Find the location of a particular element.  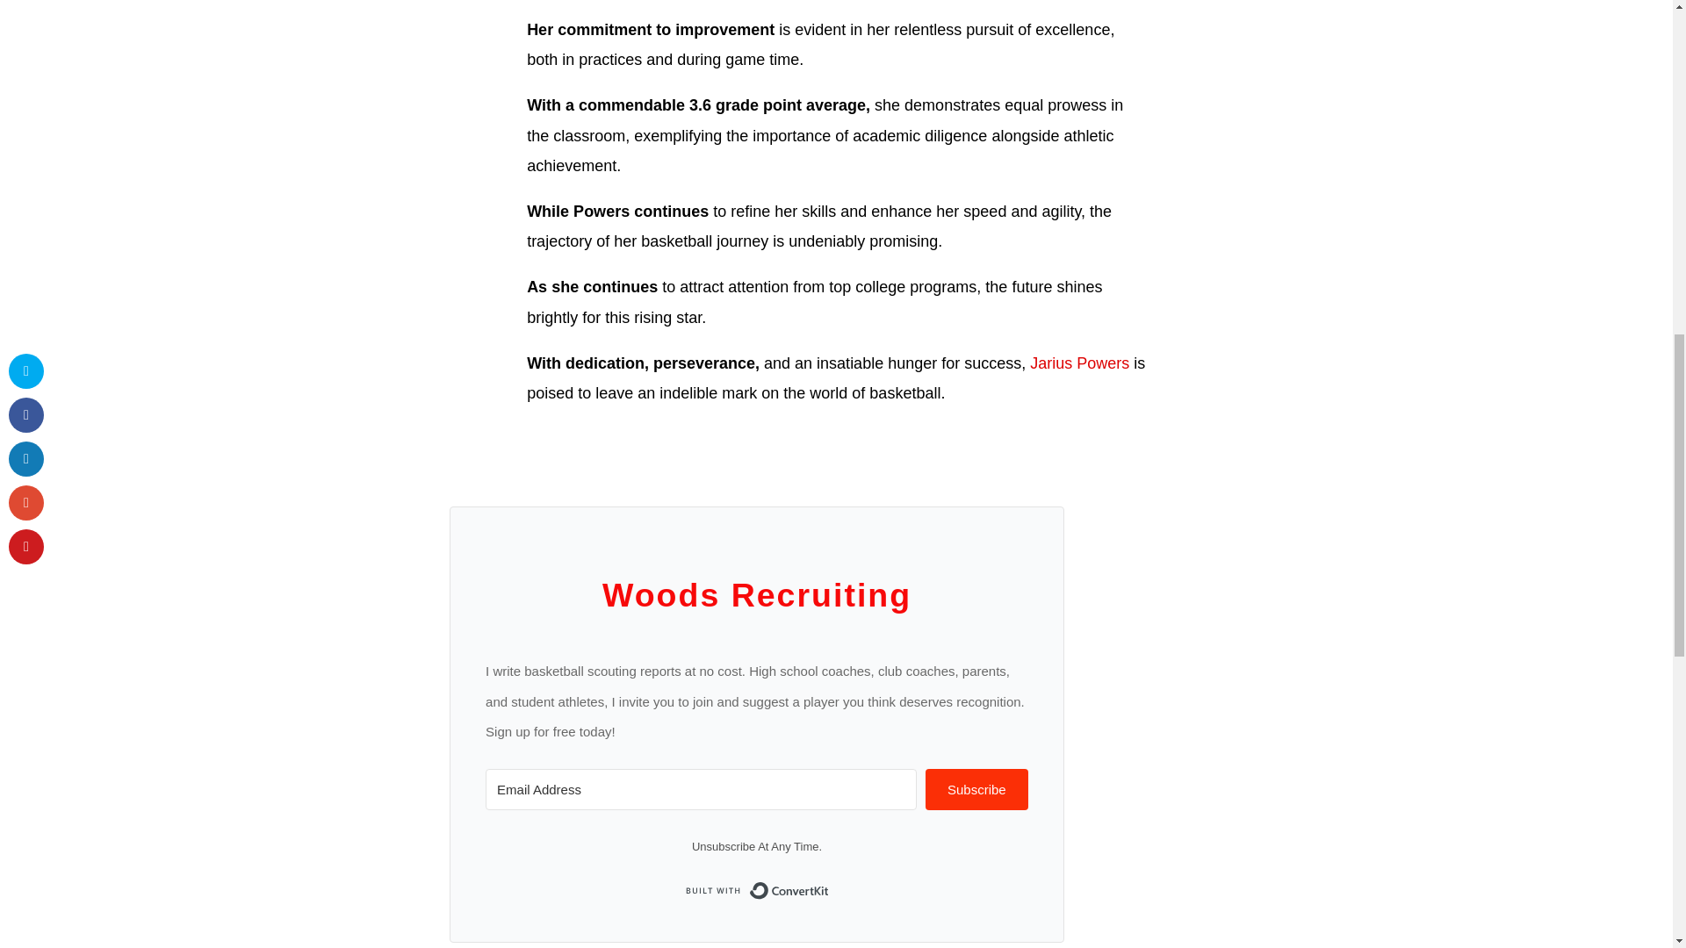

Built with ConvertKit is located at coordinates (757, 890).